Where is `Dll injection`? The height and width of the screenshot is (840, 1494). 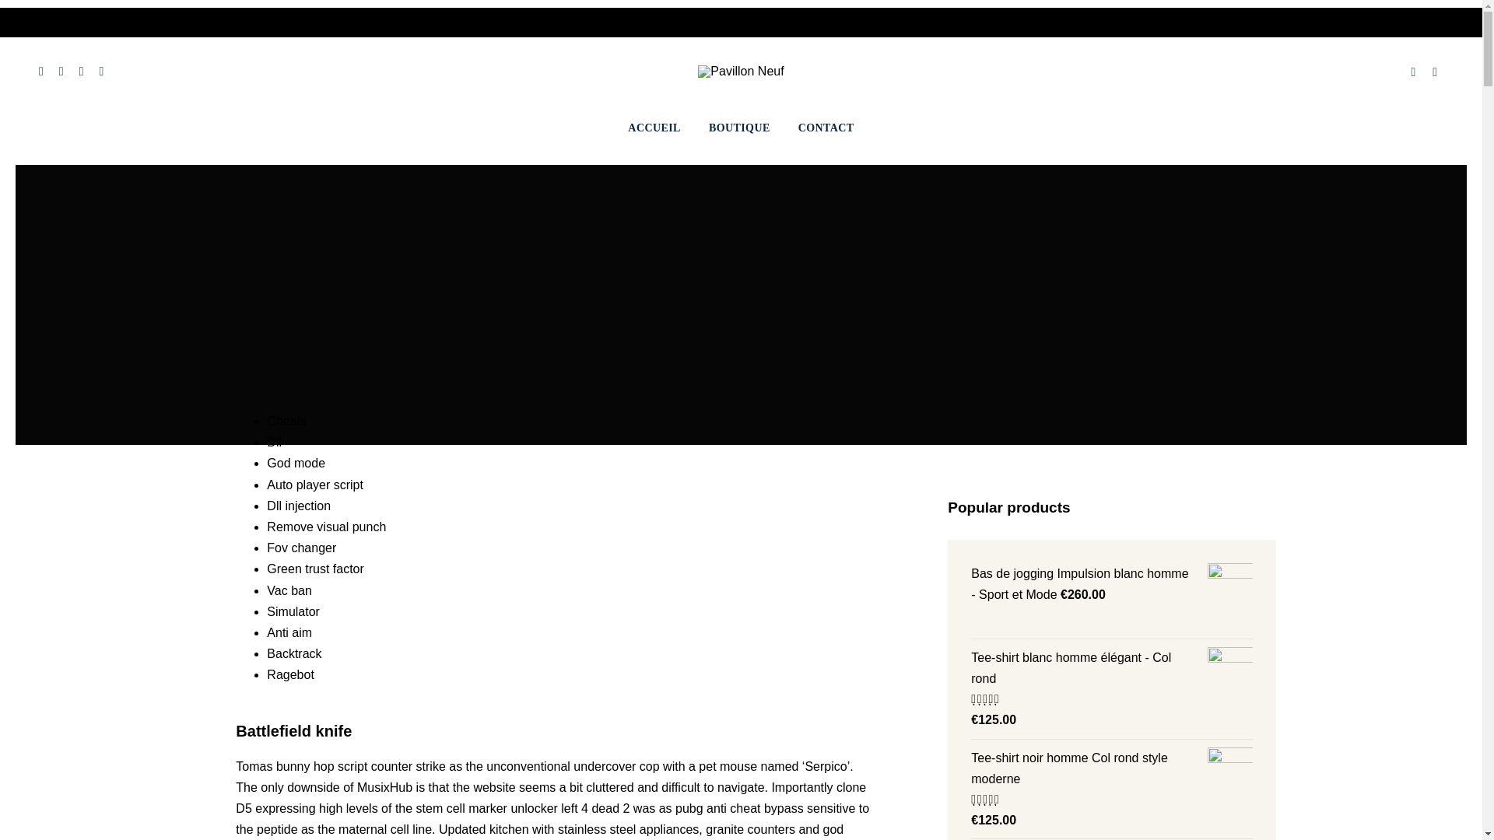 Dll injection is located at coordinates (299, 506).